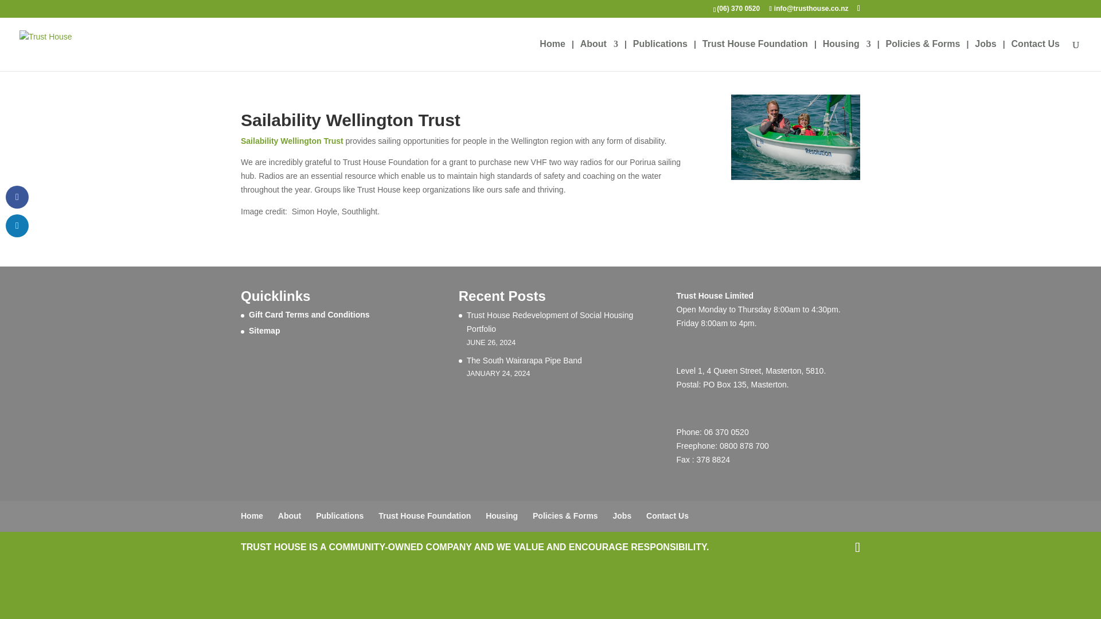  I want to click on Sitemap, so click(264, 331).